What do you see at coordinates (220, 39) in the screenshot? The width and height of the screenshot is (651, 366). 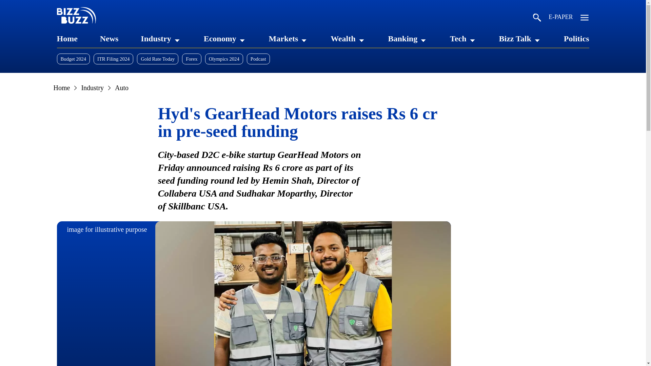 I see `Economy` at bounding box center [220, 39].